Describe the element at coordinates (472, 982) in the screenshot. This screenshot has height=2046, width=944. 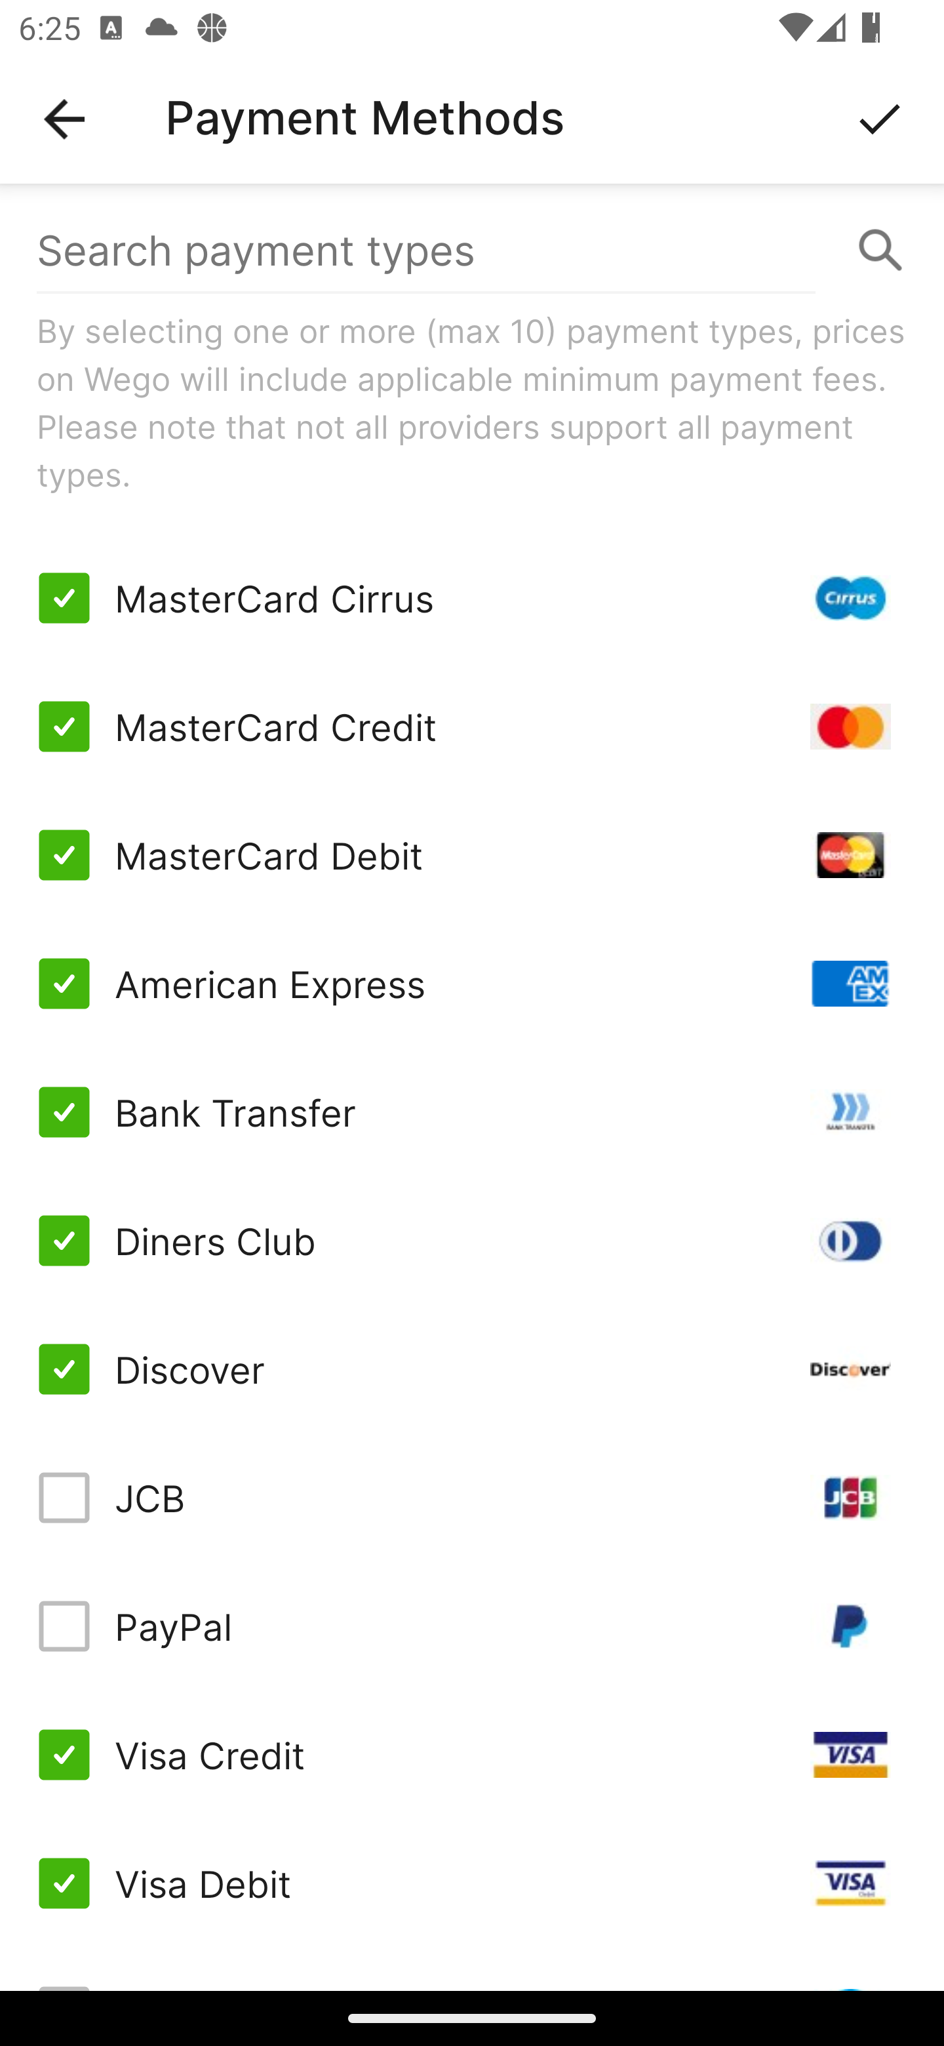
I see `American Express` at that location.